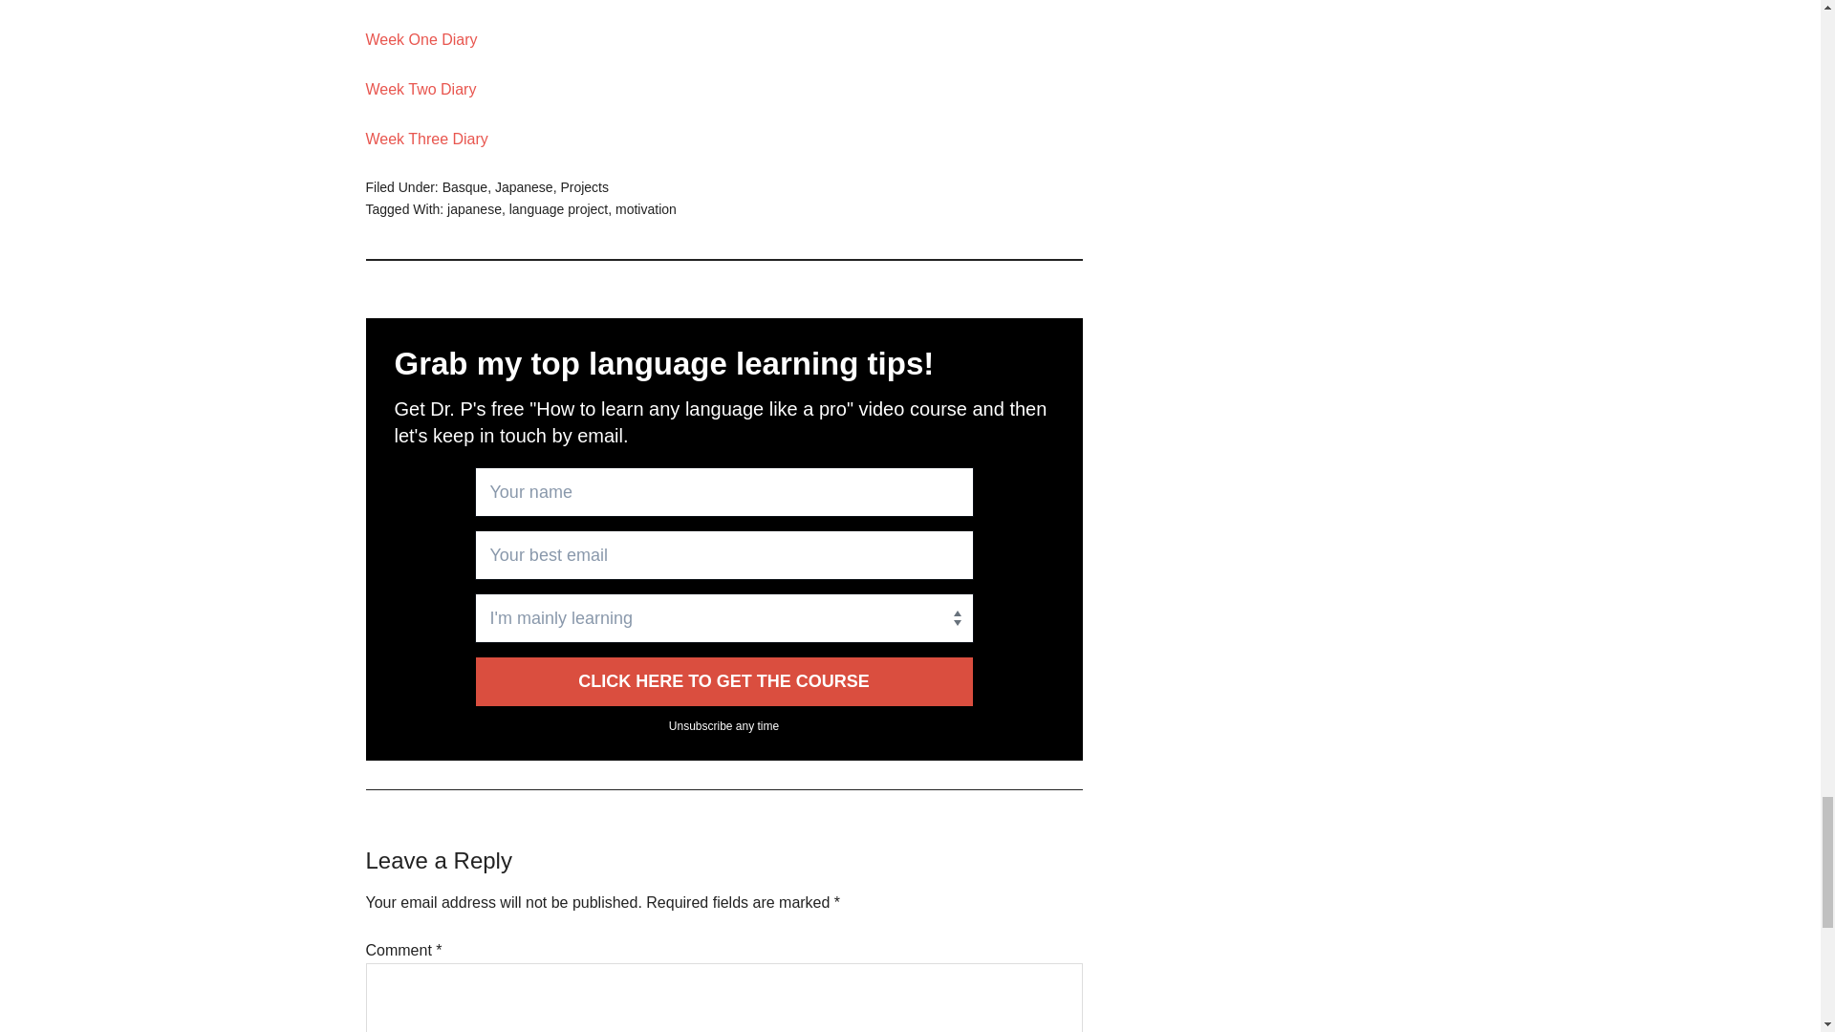 Image resolution: width=1835 pixels, height=1032 pixels. I want to click on Week Three Diary, so click(426, 140).